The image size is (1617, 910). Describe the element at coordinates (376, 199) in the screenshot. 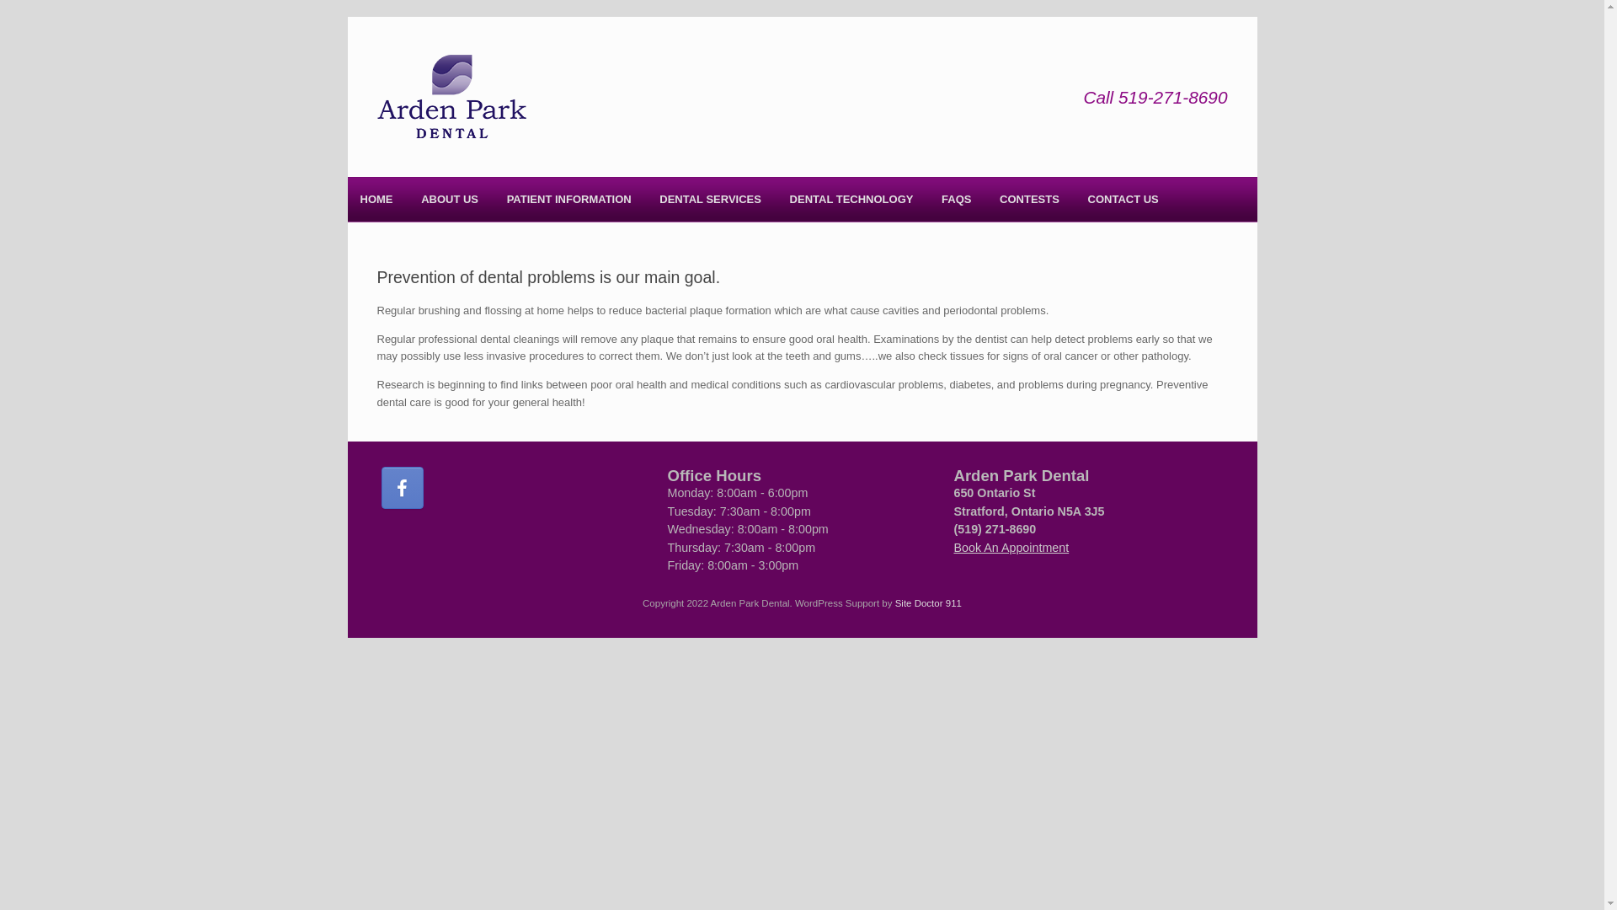

I see `HOME` at that location.